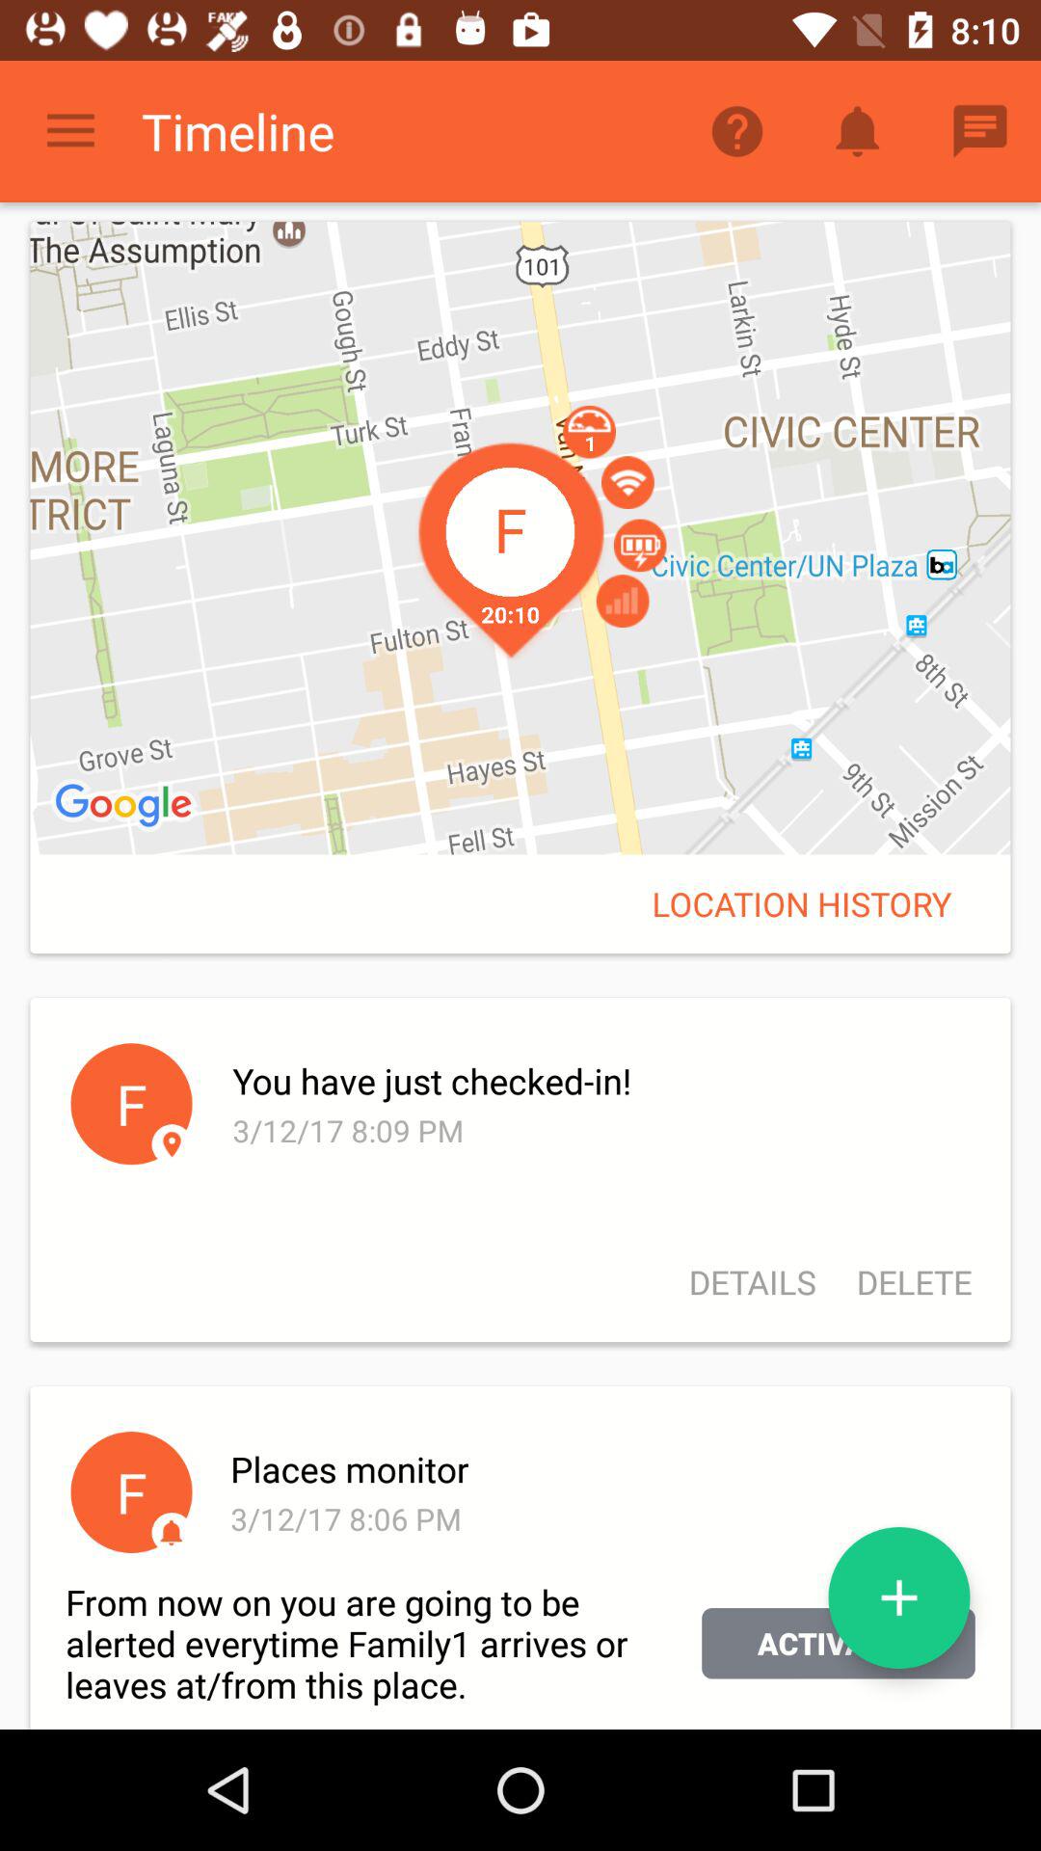 The height and width of the screenshot is (1851, 1041). I want to click on select the icon next to the f, so click(600, 1469).